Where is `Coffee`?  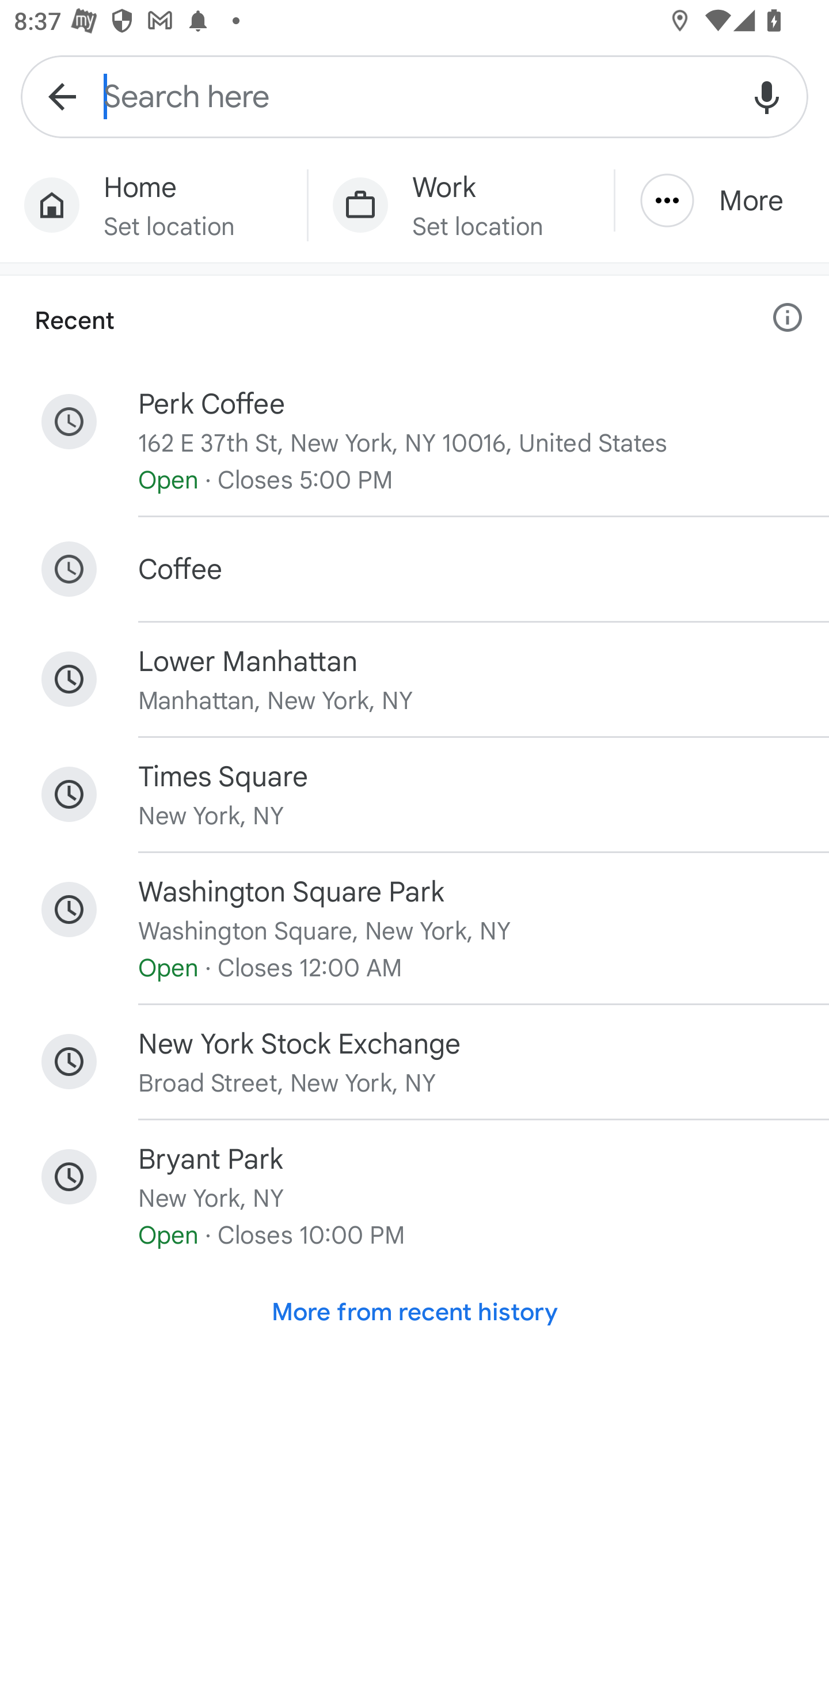 Coffee is located at coordinates (414, 568).